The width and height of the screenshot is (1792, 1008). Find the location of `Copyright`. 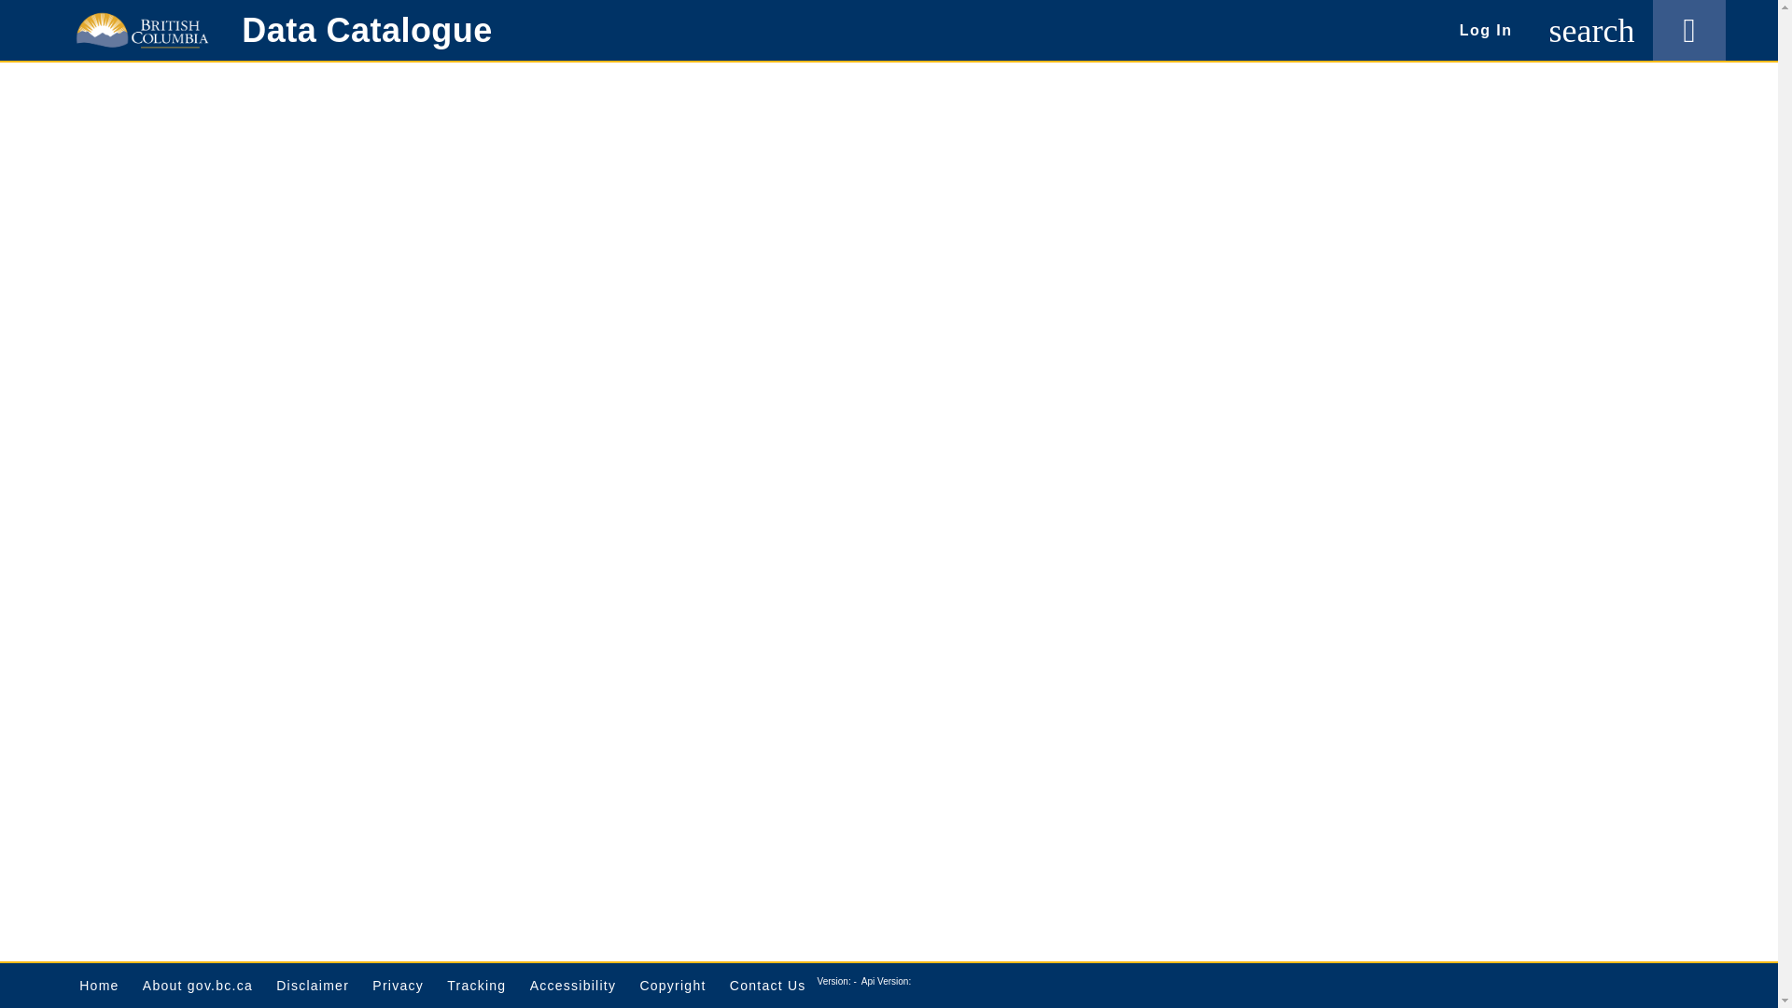

Copyright is located at coordinates (672, 986).